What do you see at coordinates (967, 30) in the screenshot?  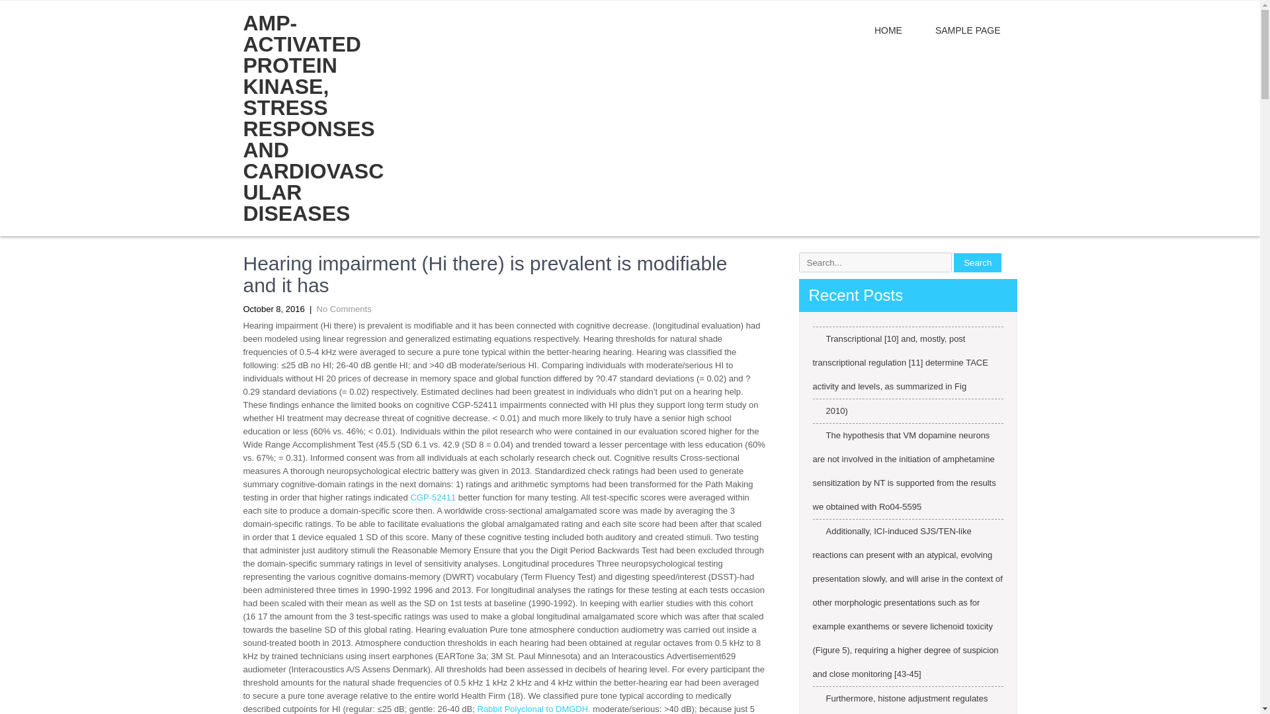 I see `SAMPLE PAGE` at bounding box center [967, 30].